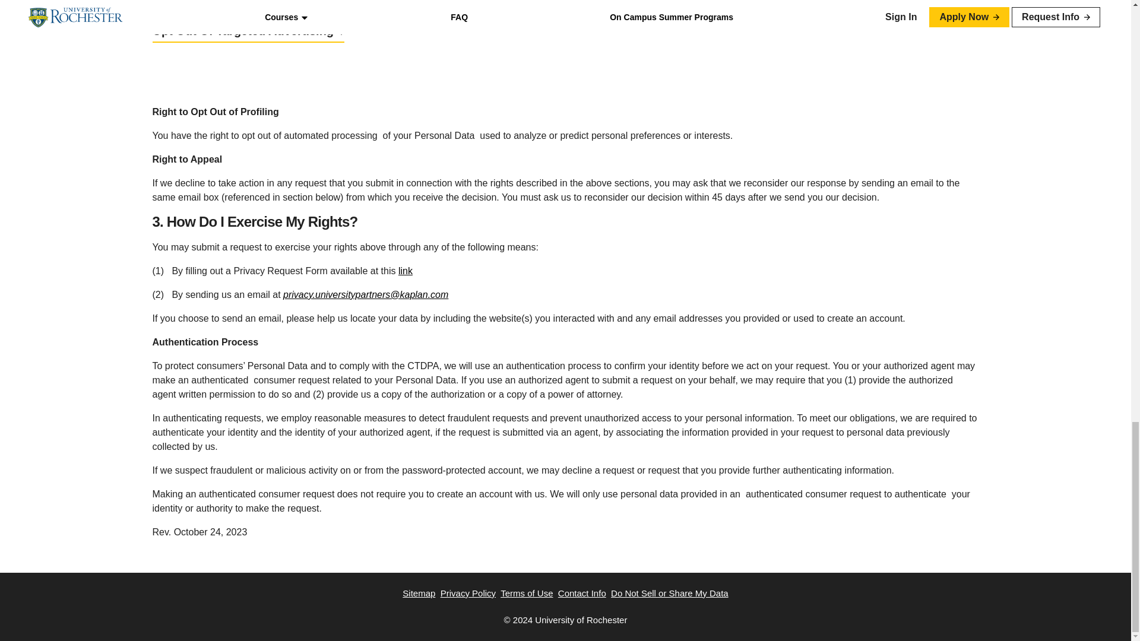 The width and height of the screenshot is (1140, 641). What do you see at coordinates (248, 31) in the screenshot?
I see `Opt Out Of Targeted Advertising` at bounding box center [248, 31].